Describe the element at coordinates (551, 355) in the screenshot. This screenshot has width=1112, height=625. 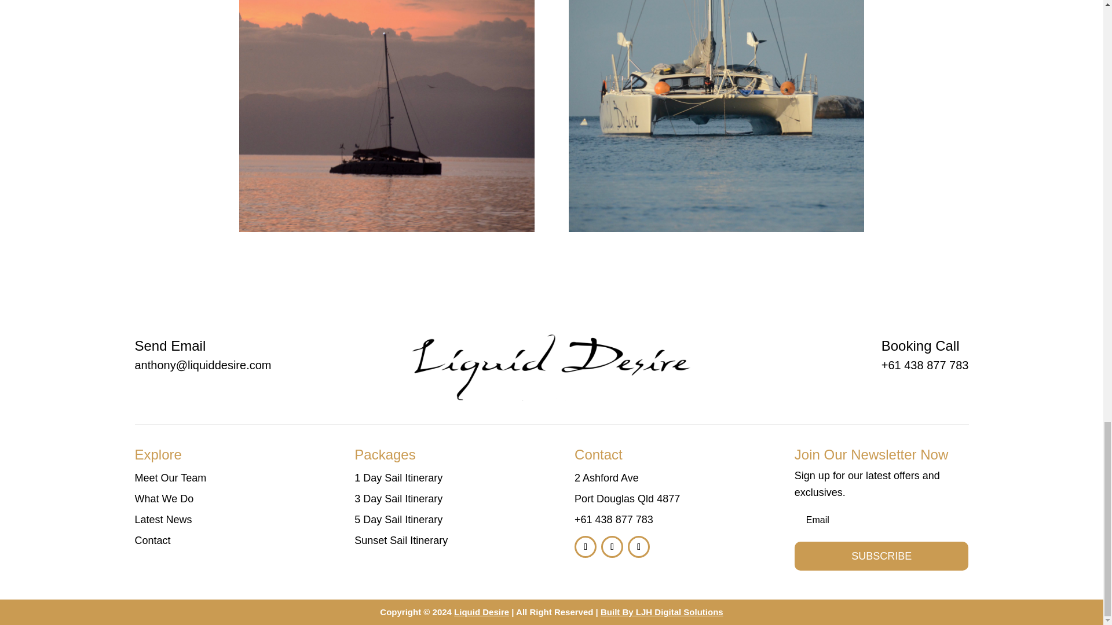
I see `liquiddesirelogo` at that location.